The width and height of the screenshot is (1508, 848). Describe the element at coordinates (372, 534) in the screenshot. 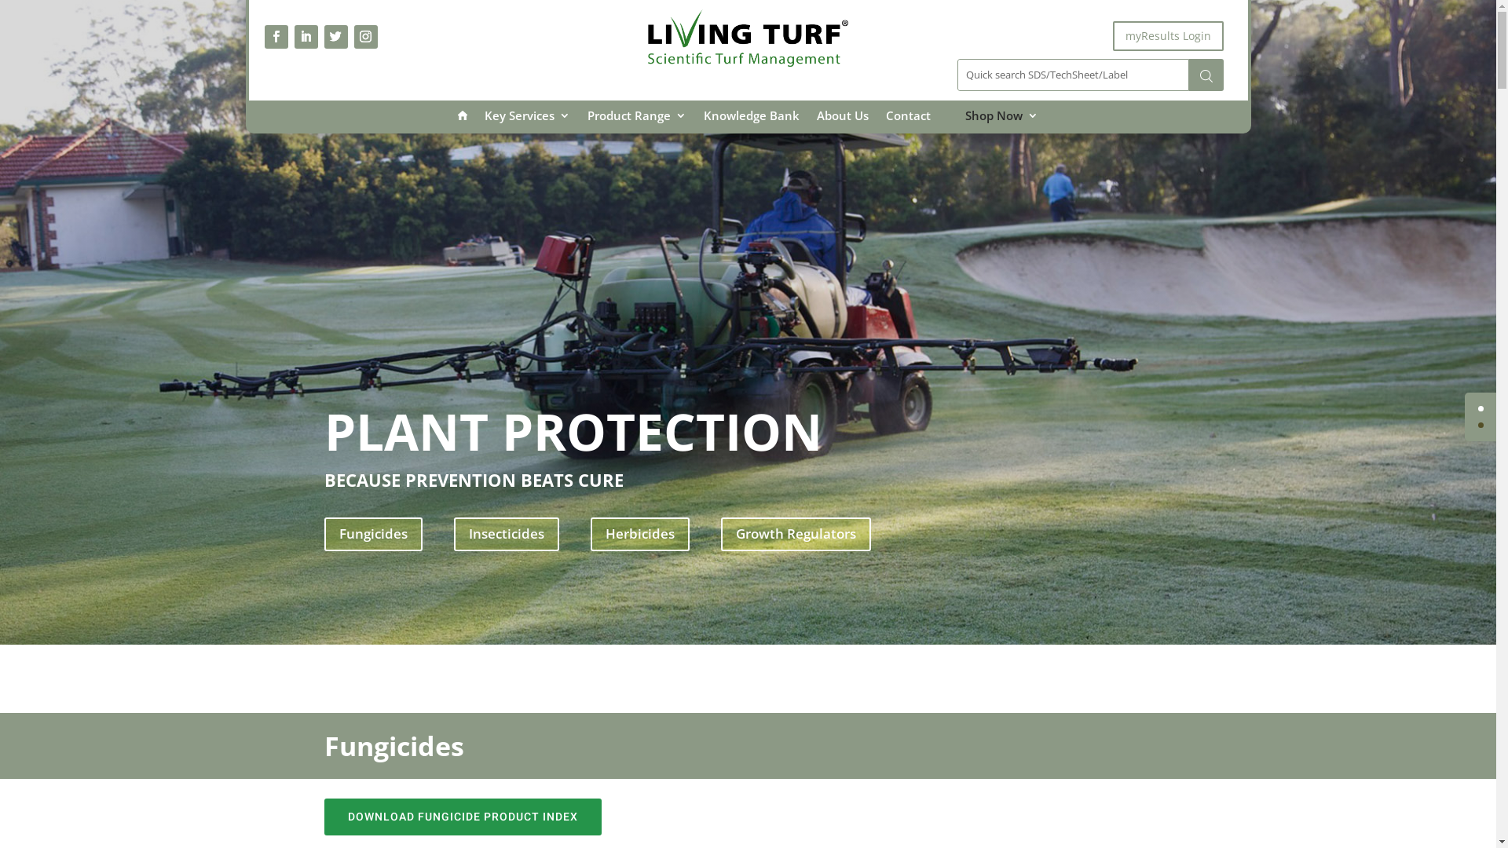

I see `Fungicides` at that location.